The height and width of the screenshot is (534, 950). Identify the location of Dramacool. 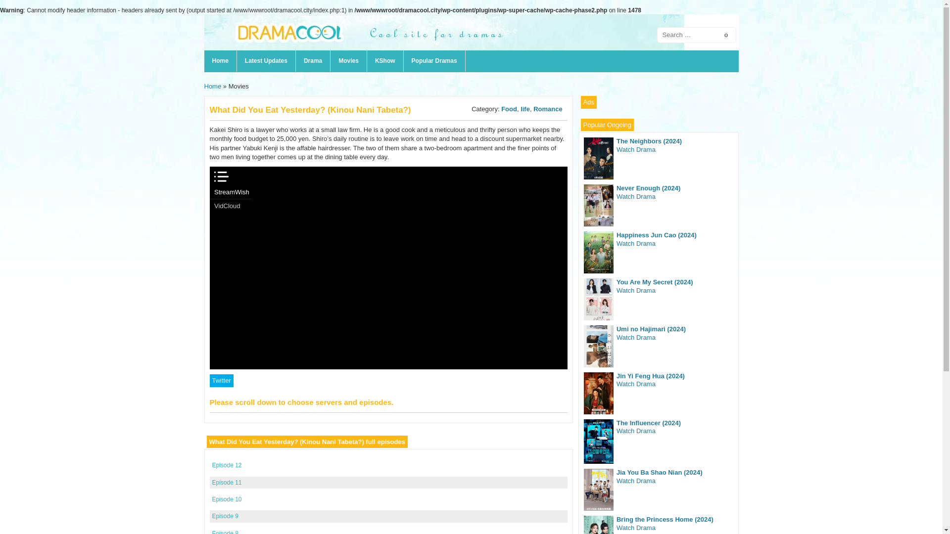
(444, 48).